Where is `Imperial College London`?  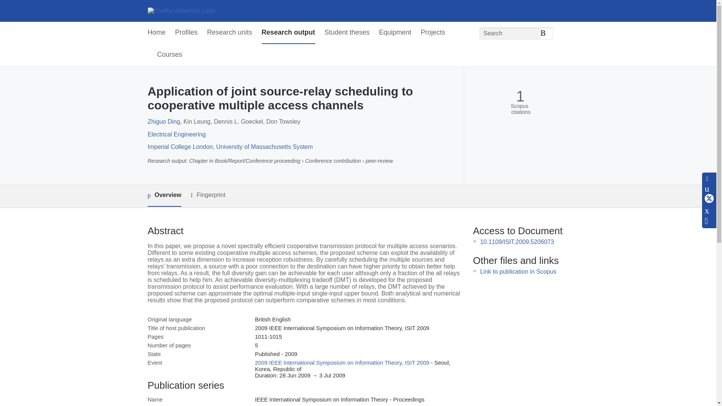
Imperial College London is located at coordinates (180, 147).